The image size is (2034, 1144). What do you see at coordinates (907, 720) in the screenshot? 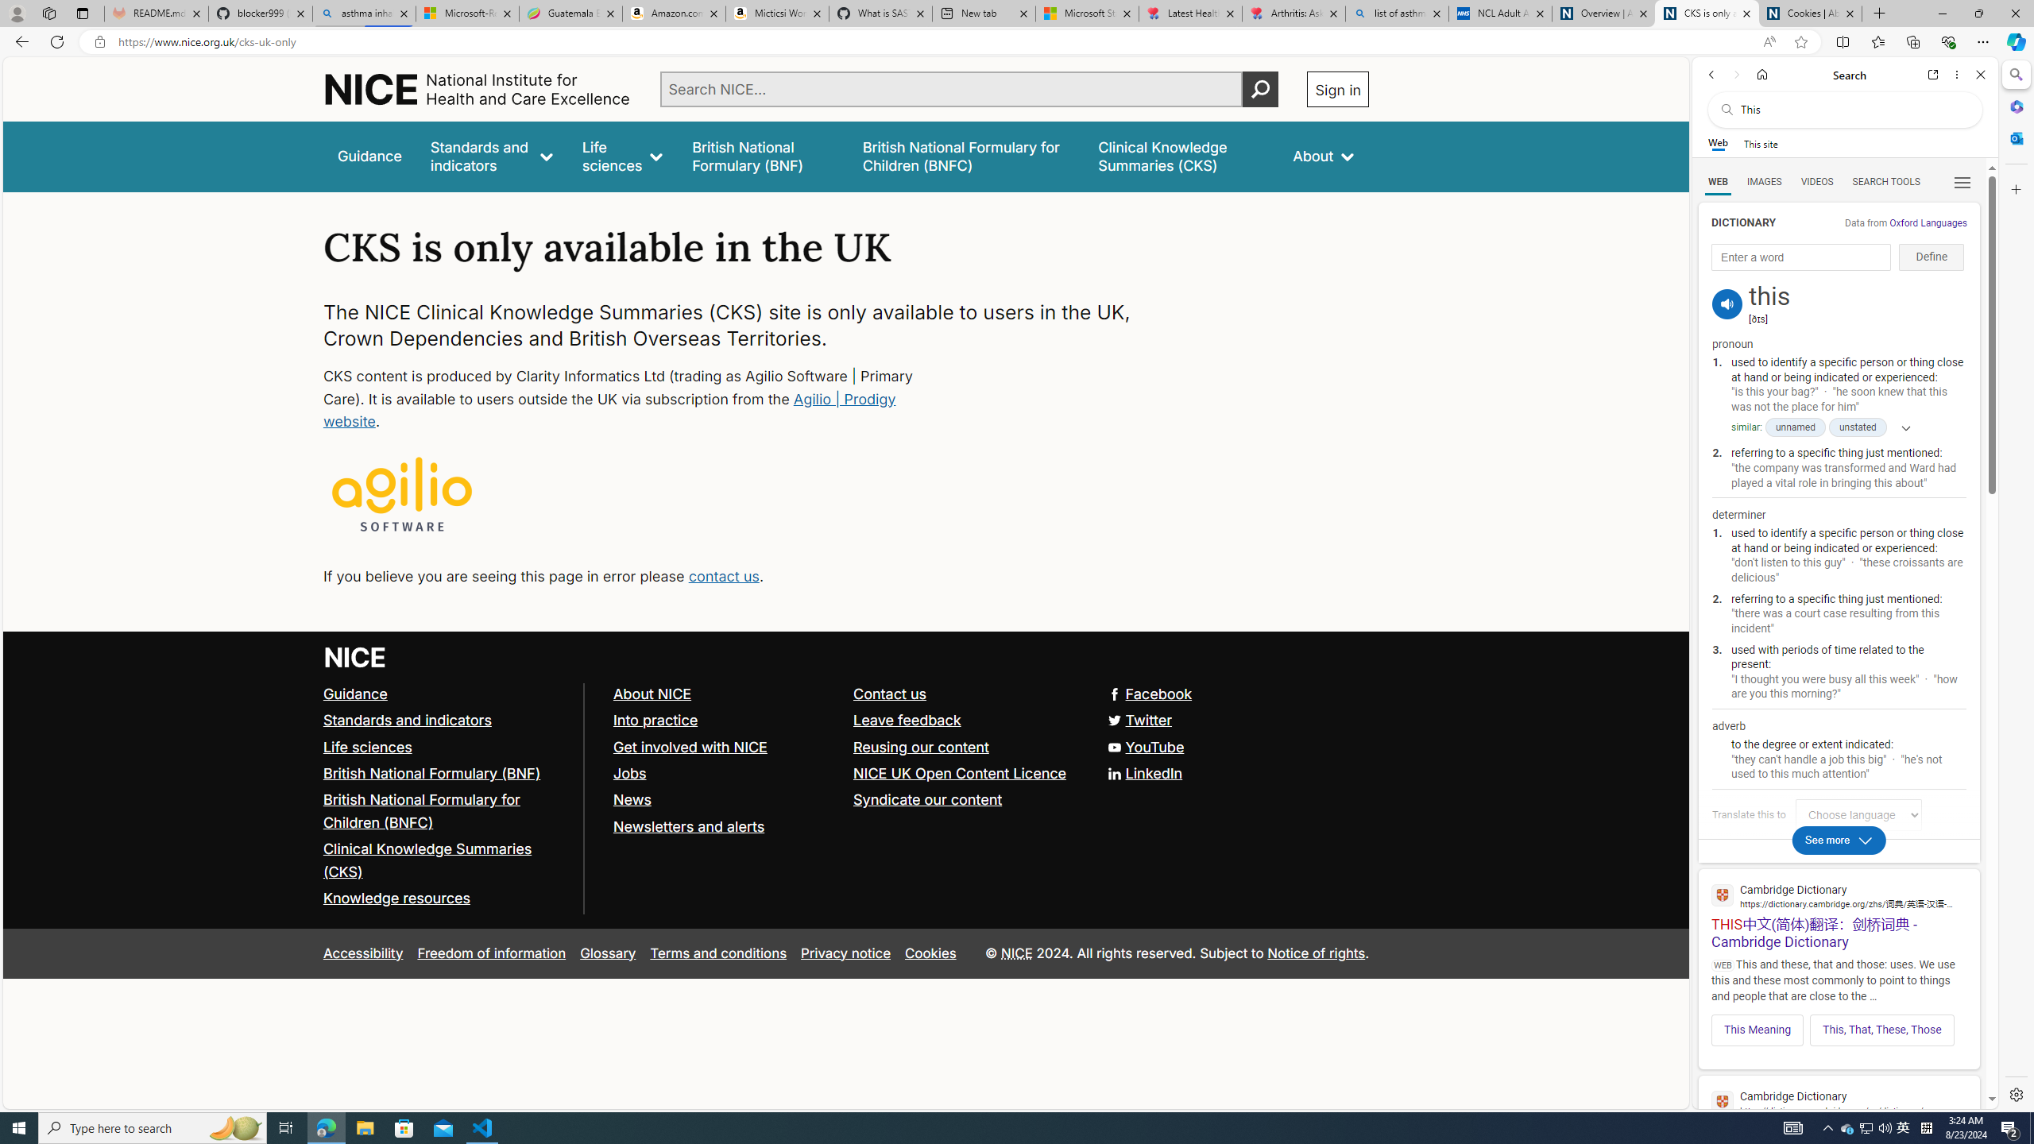
I see `Leave feedback` at bounding box center [907, 720].